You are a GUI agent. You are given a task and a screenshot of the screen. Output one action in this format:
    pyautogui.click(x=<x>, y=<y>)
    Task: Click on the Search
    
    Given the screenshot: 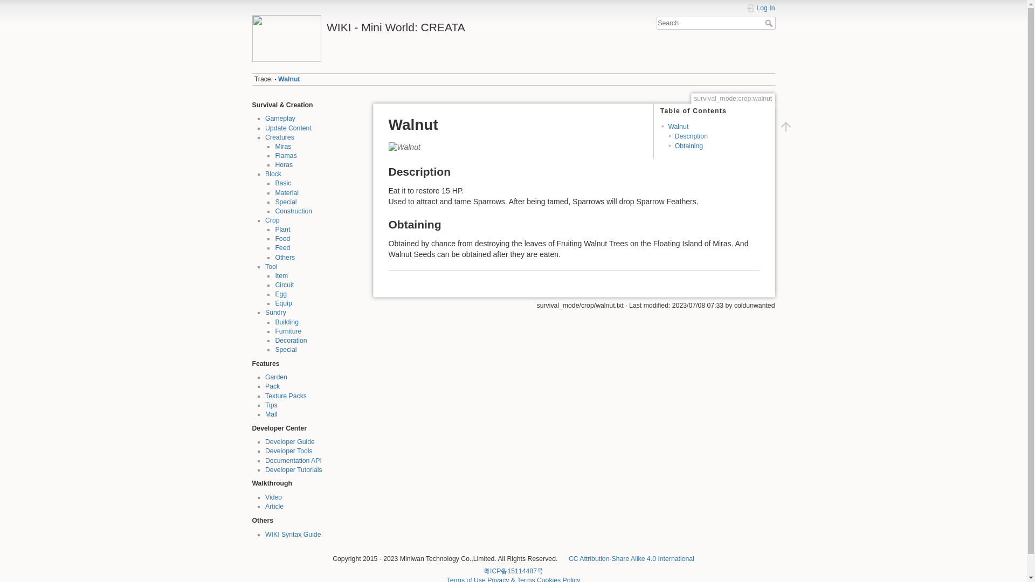 What is the action you would take?
    pyautogui.click(x=769, y=23)
    